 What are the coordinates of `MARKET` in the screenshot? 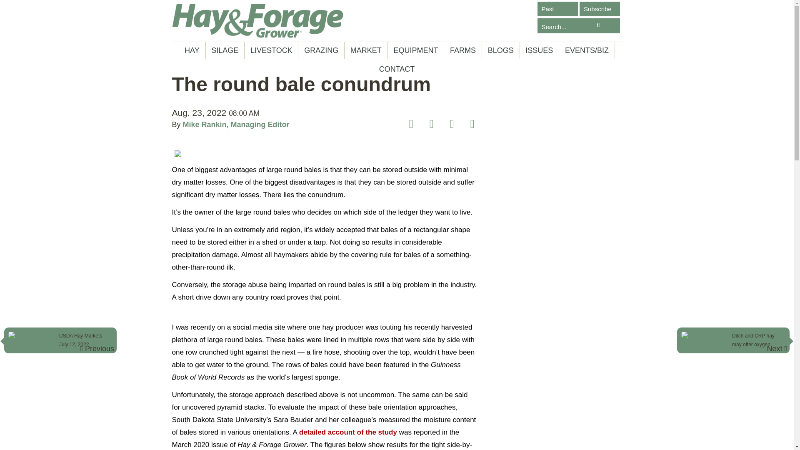 It's located at (366, 50).